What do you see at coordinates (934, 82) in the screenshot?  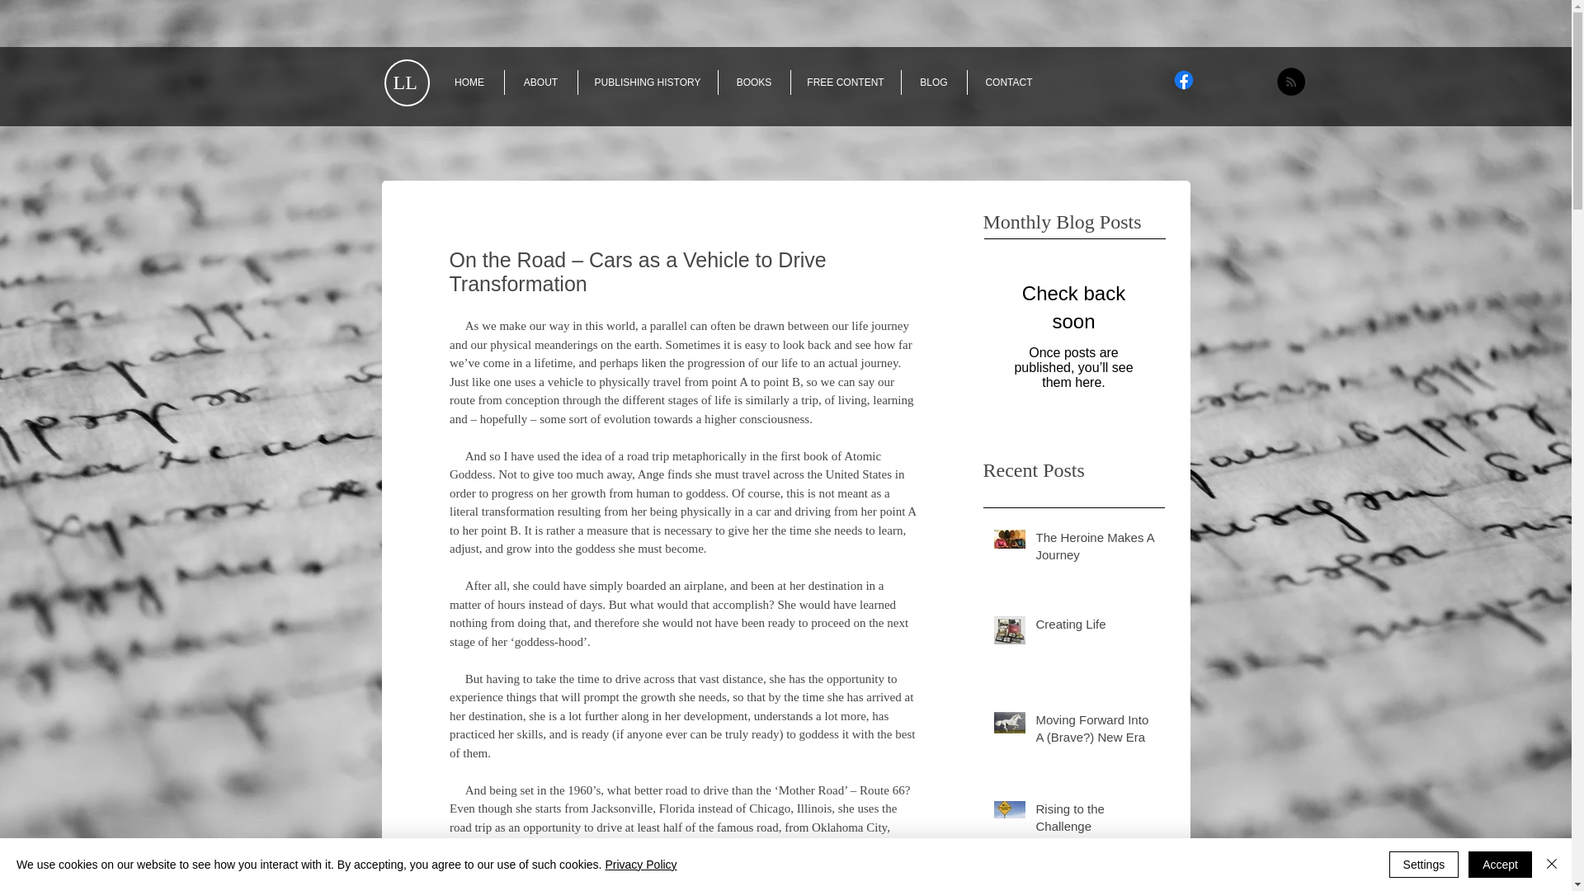 I see `BLOG` at bounding box center [934, 82].